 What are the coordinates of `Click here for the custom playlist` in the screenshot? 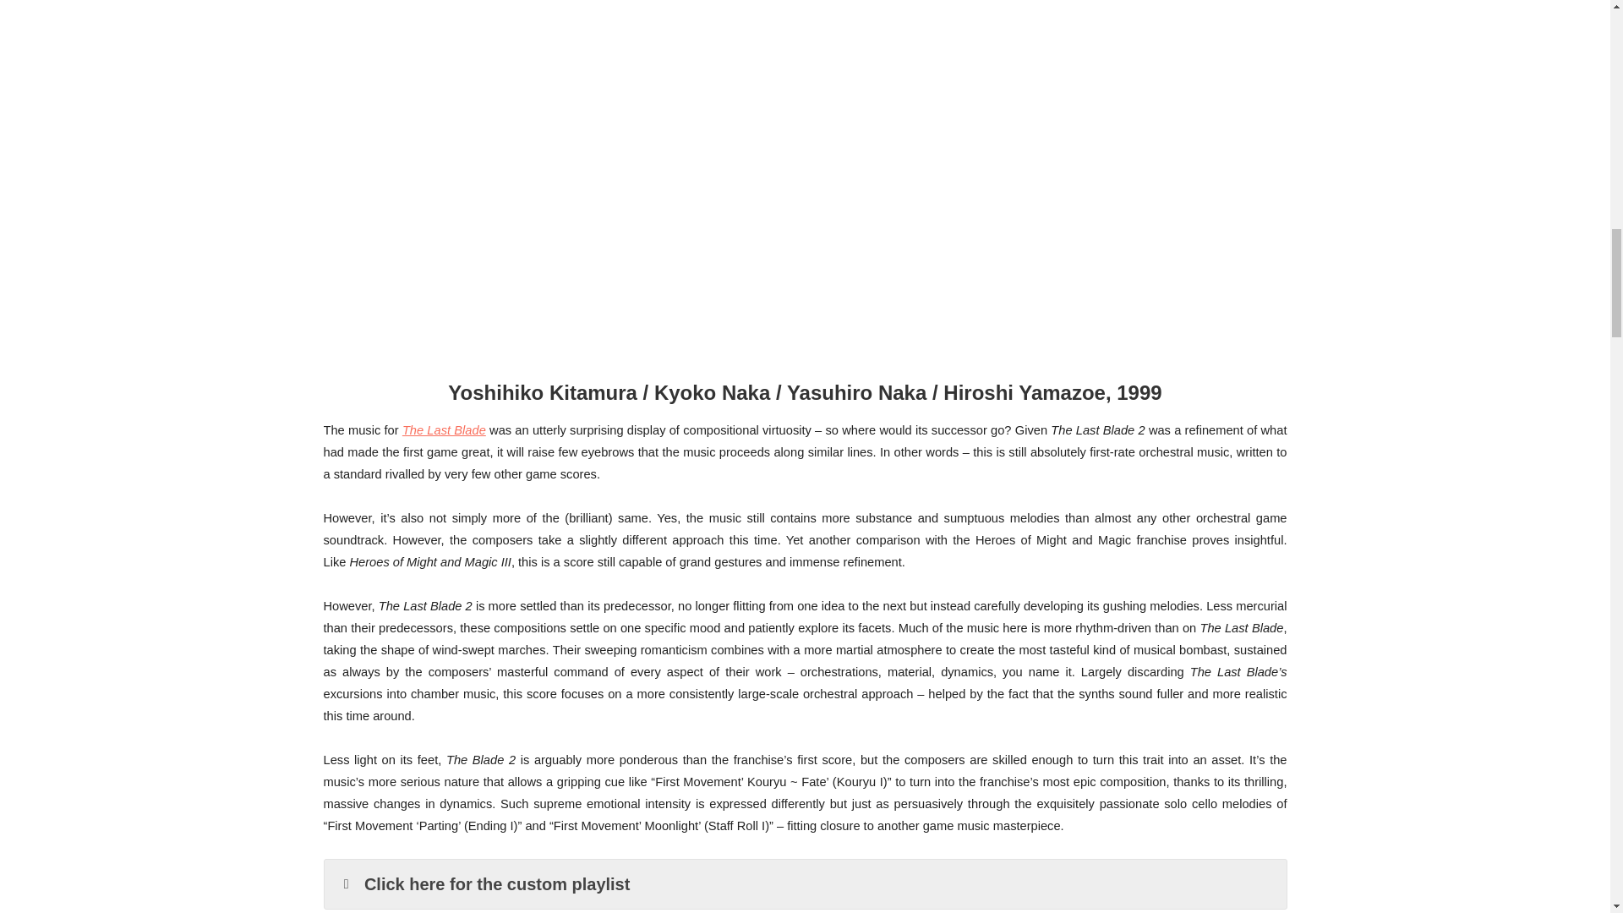 It's located at (806, 884).